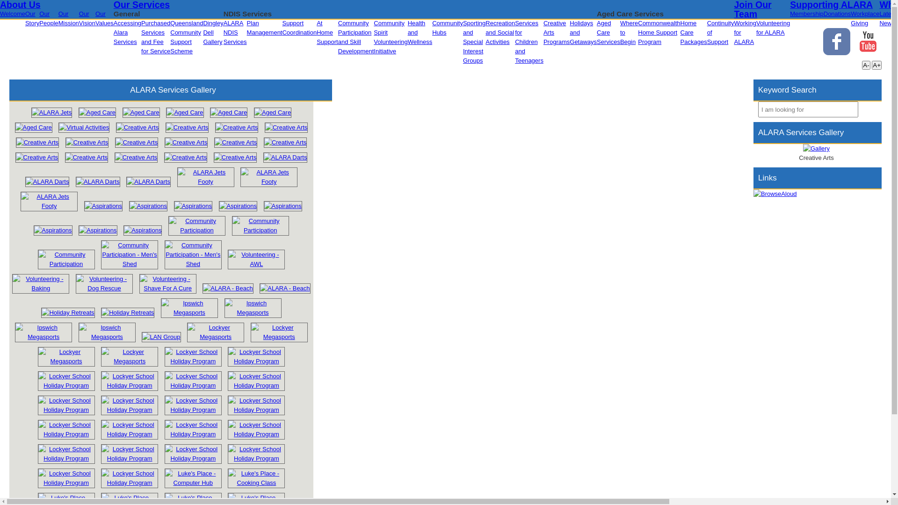 This screenshot has width=898, height=505. What do you see at coordinates (161, 337) in the screenshot?
I see `LAN Group` at bounding box center [161, 337].